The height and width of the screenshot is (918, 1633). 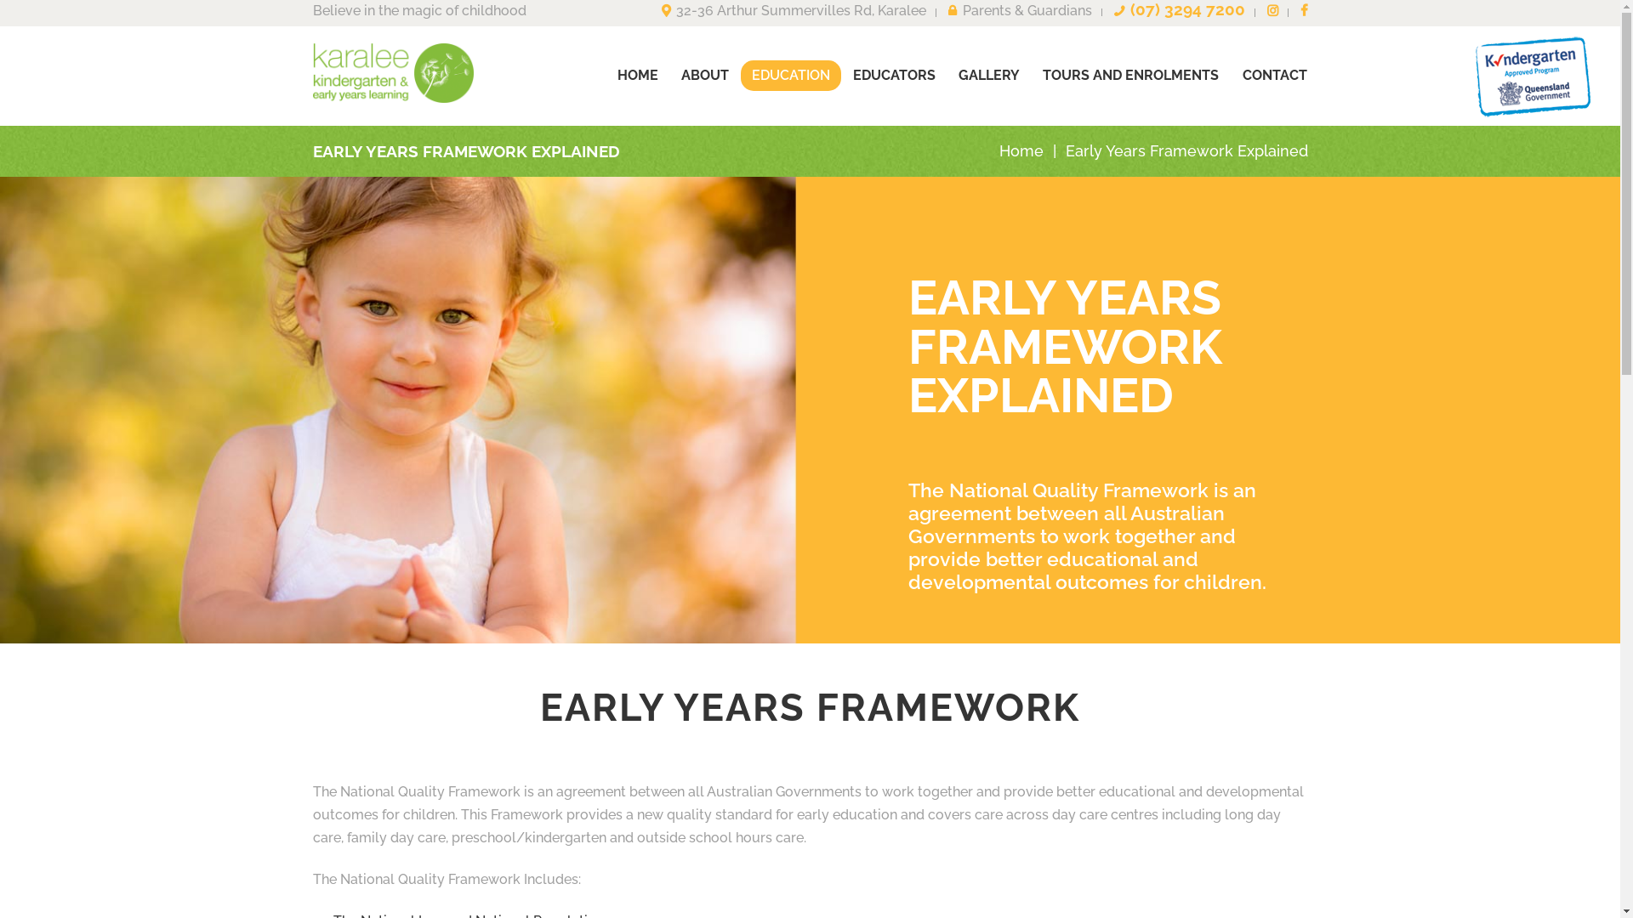 What do you see at coordinates (1021, 12) in the screenshot?
I see `Parents & Guardians` at bounding box center [1021, 12].